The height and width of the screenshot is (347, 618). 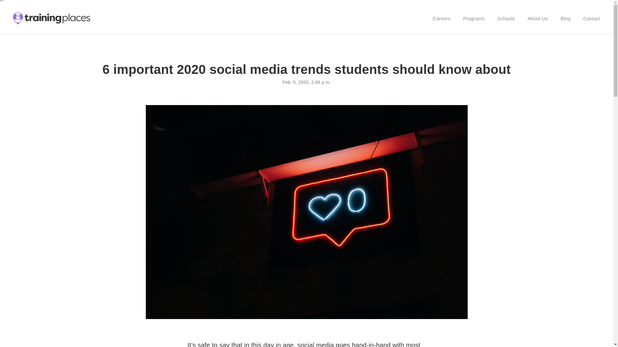 I want to click on Schools, so click(x=506, y=18).